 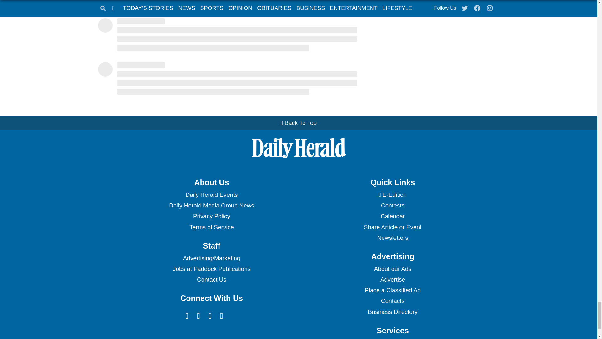 I want to click on Daily Herald Events, so click(x=211, y=195).